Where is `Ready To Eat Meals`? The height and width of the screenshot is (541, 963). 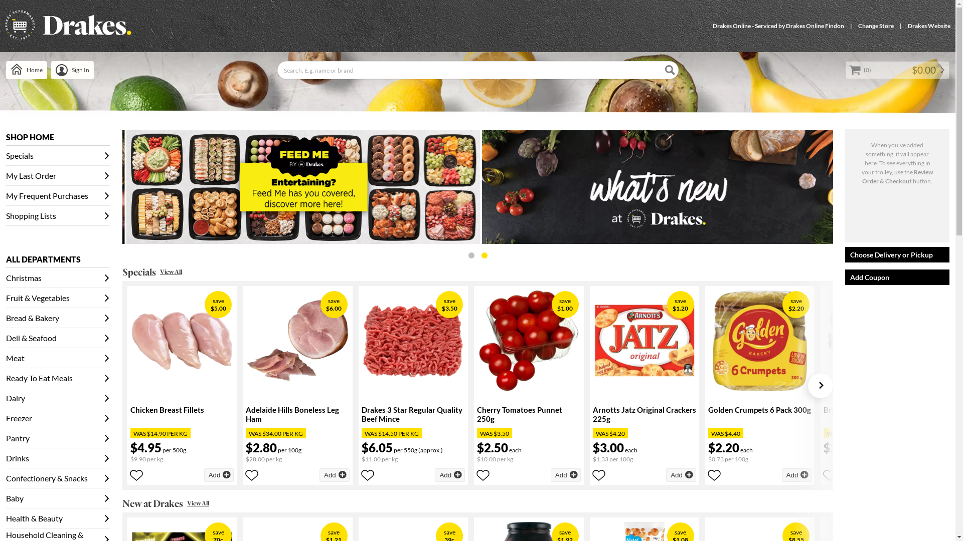 Ready To Eat Meals is located at coordinates (58, 378).